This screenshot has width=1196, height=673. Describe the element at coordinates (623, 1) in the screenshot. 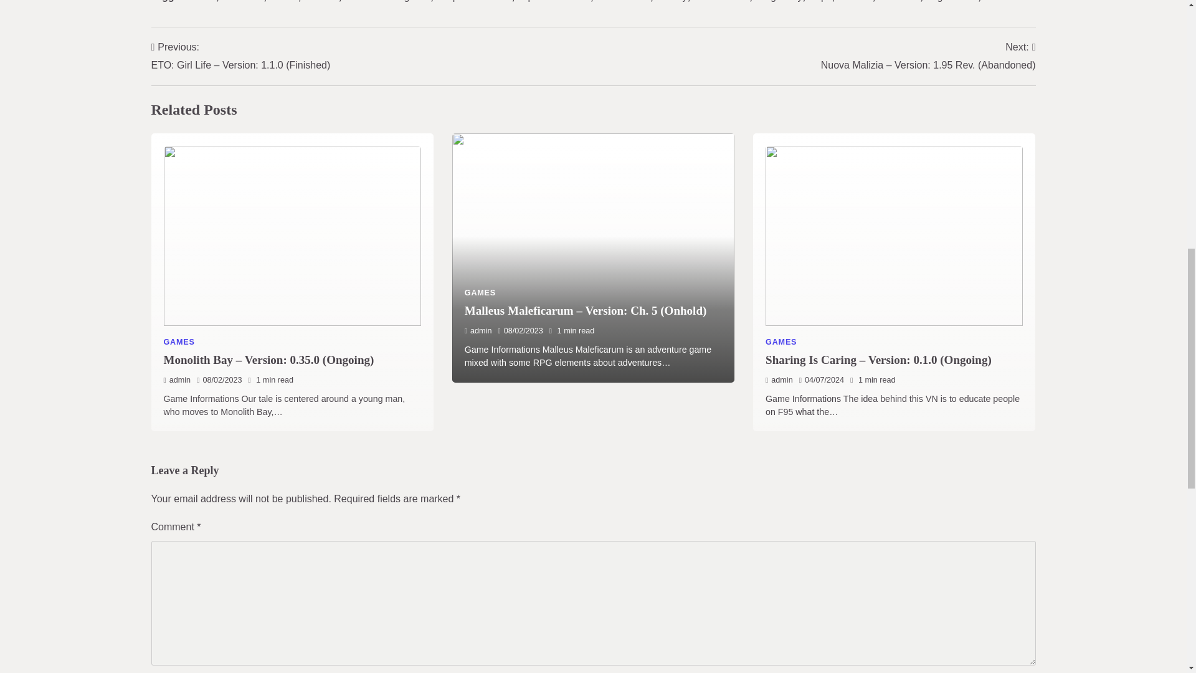

I see `Monster Girl` at that location.